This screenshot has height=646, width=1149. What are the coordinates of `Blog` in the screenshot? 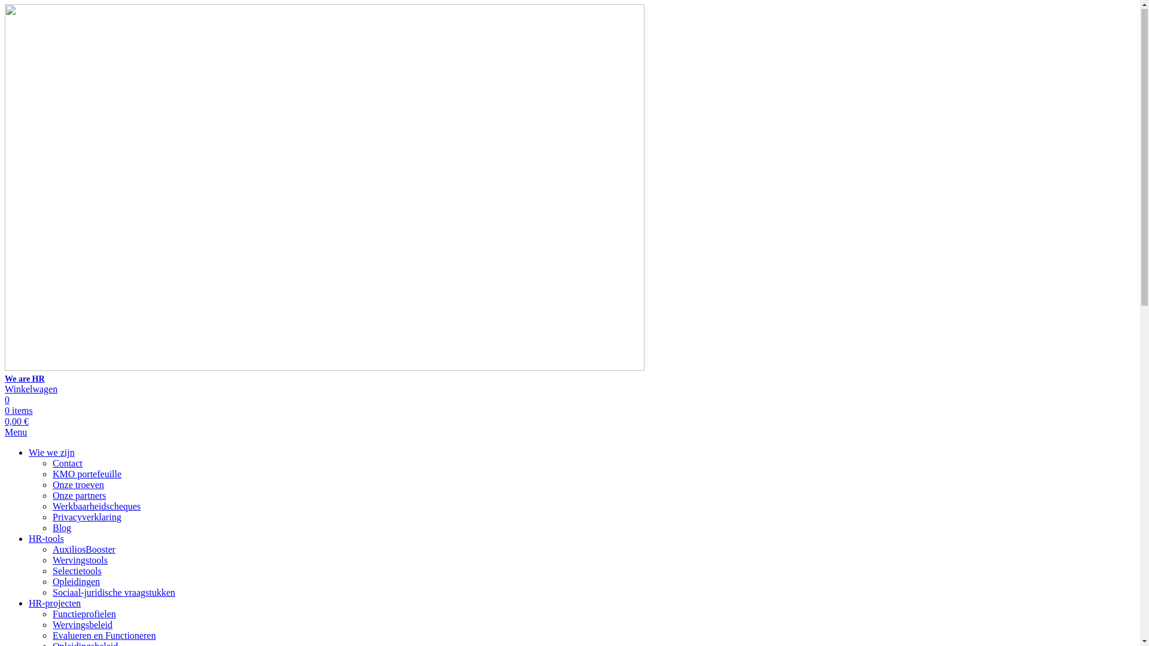 It's located at (62, 529).